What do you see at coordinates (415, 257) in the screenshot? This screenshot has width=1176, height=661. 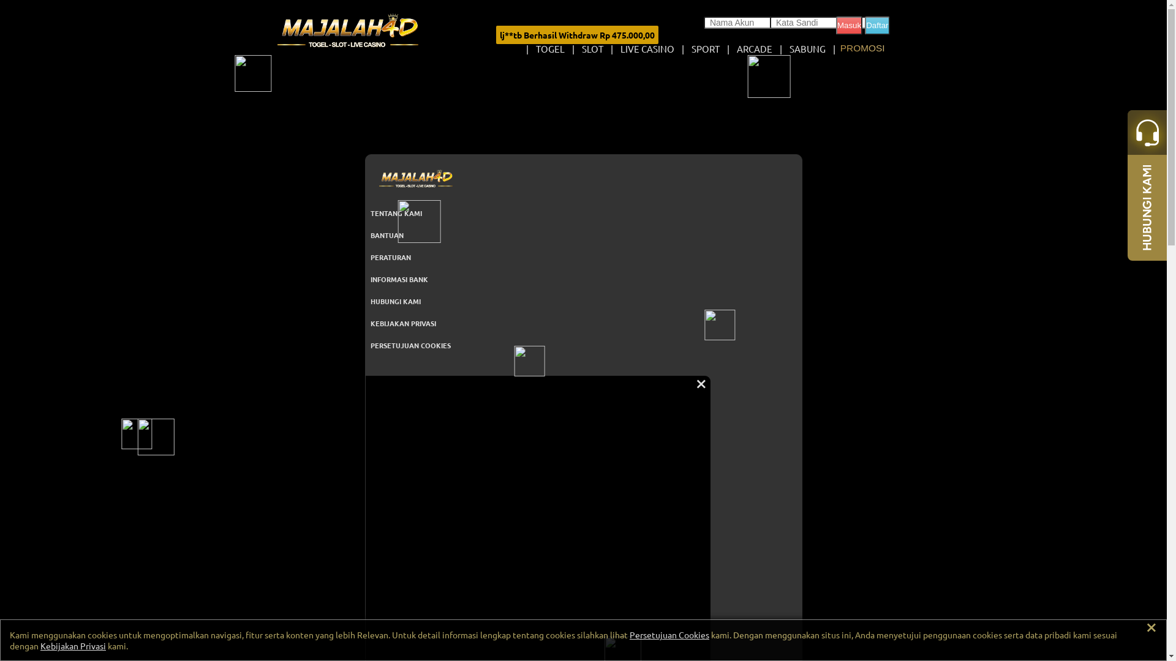 I see `PERATURAN` at bounding box center [415, 257].